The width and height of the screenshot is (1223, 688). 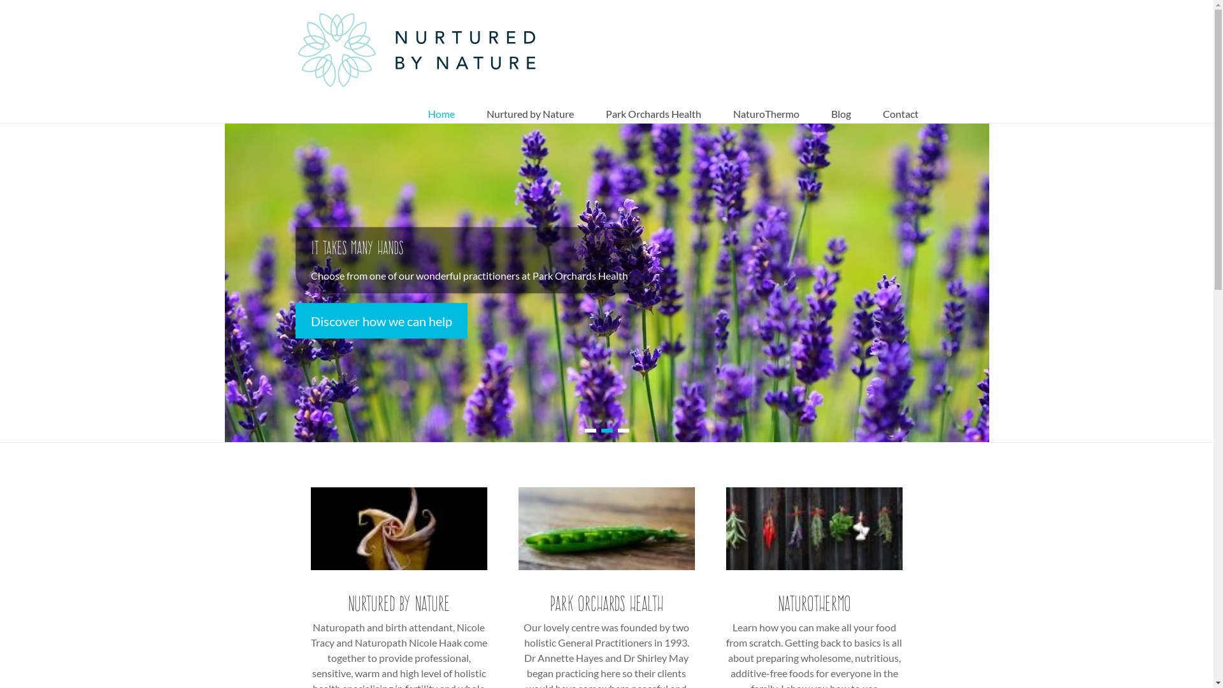 What do you see at coordinates (399, 529) in the screenshot?
I see `Nurtured by Nature` at bounding box center [399, 529].